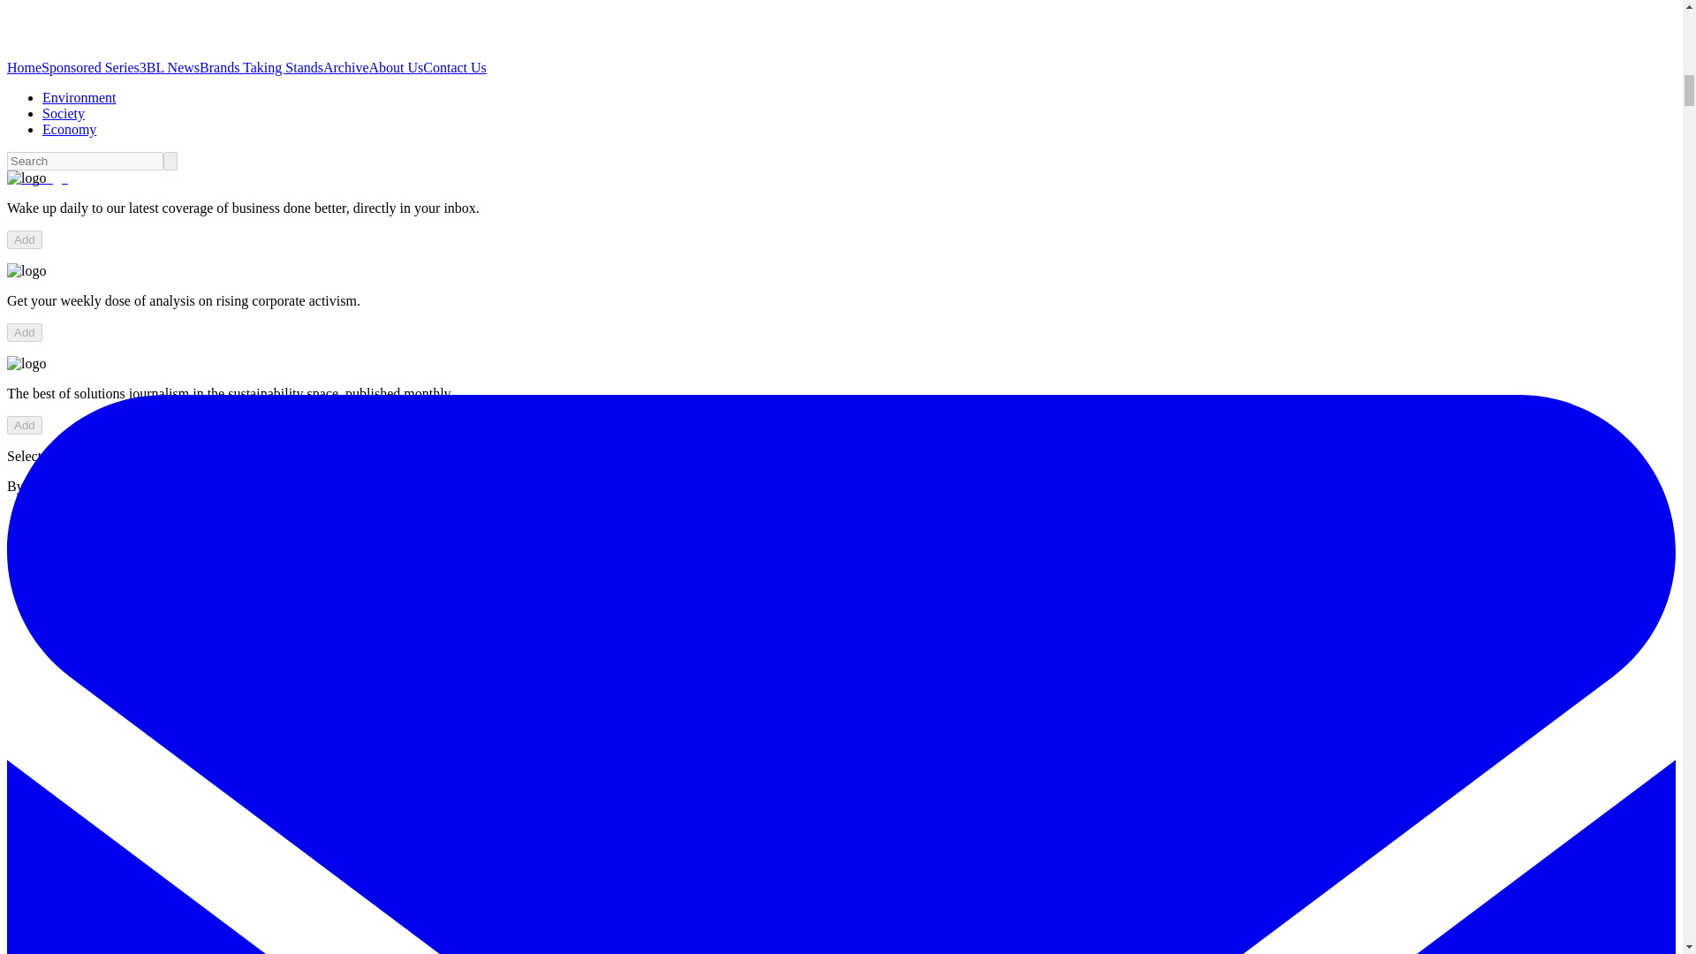 This screenshot has width=1696, height=954. Describe the element at coordinates (25, 332) in the screenshot. I see `Add` at that location.